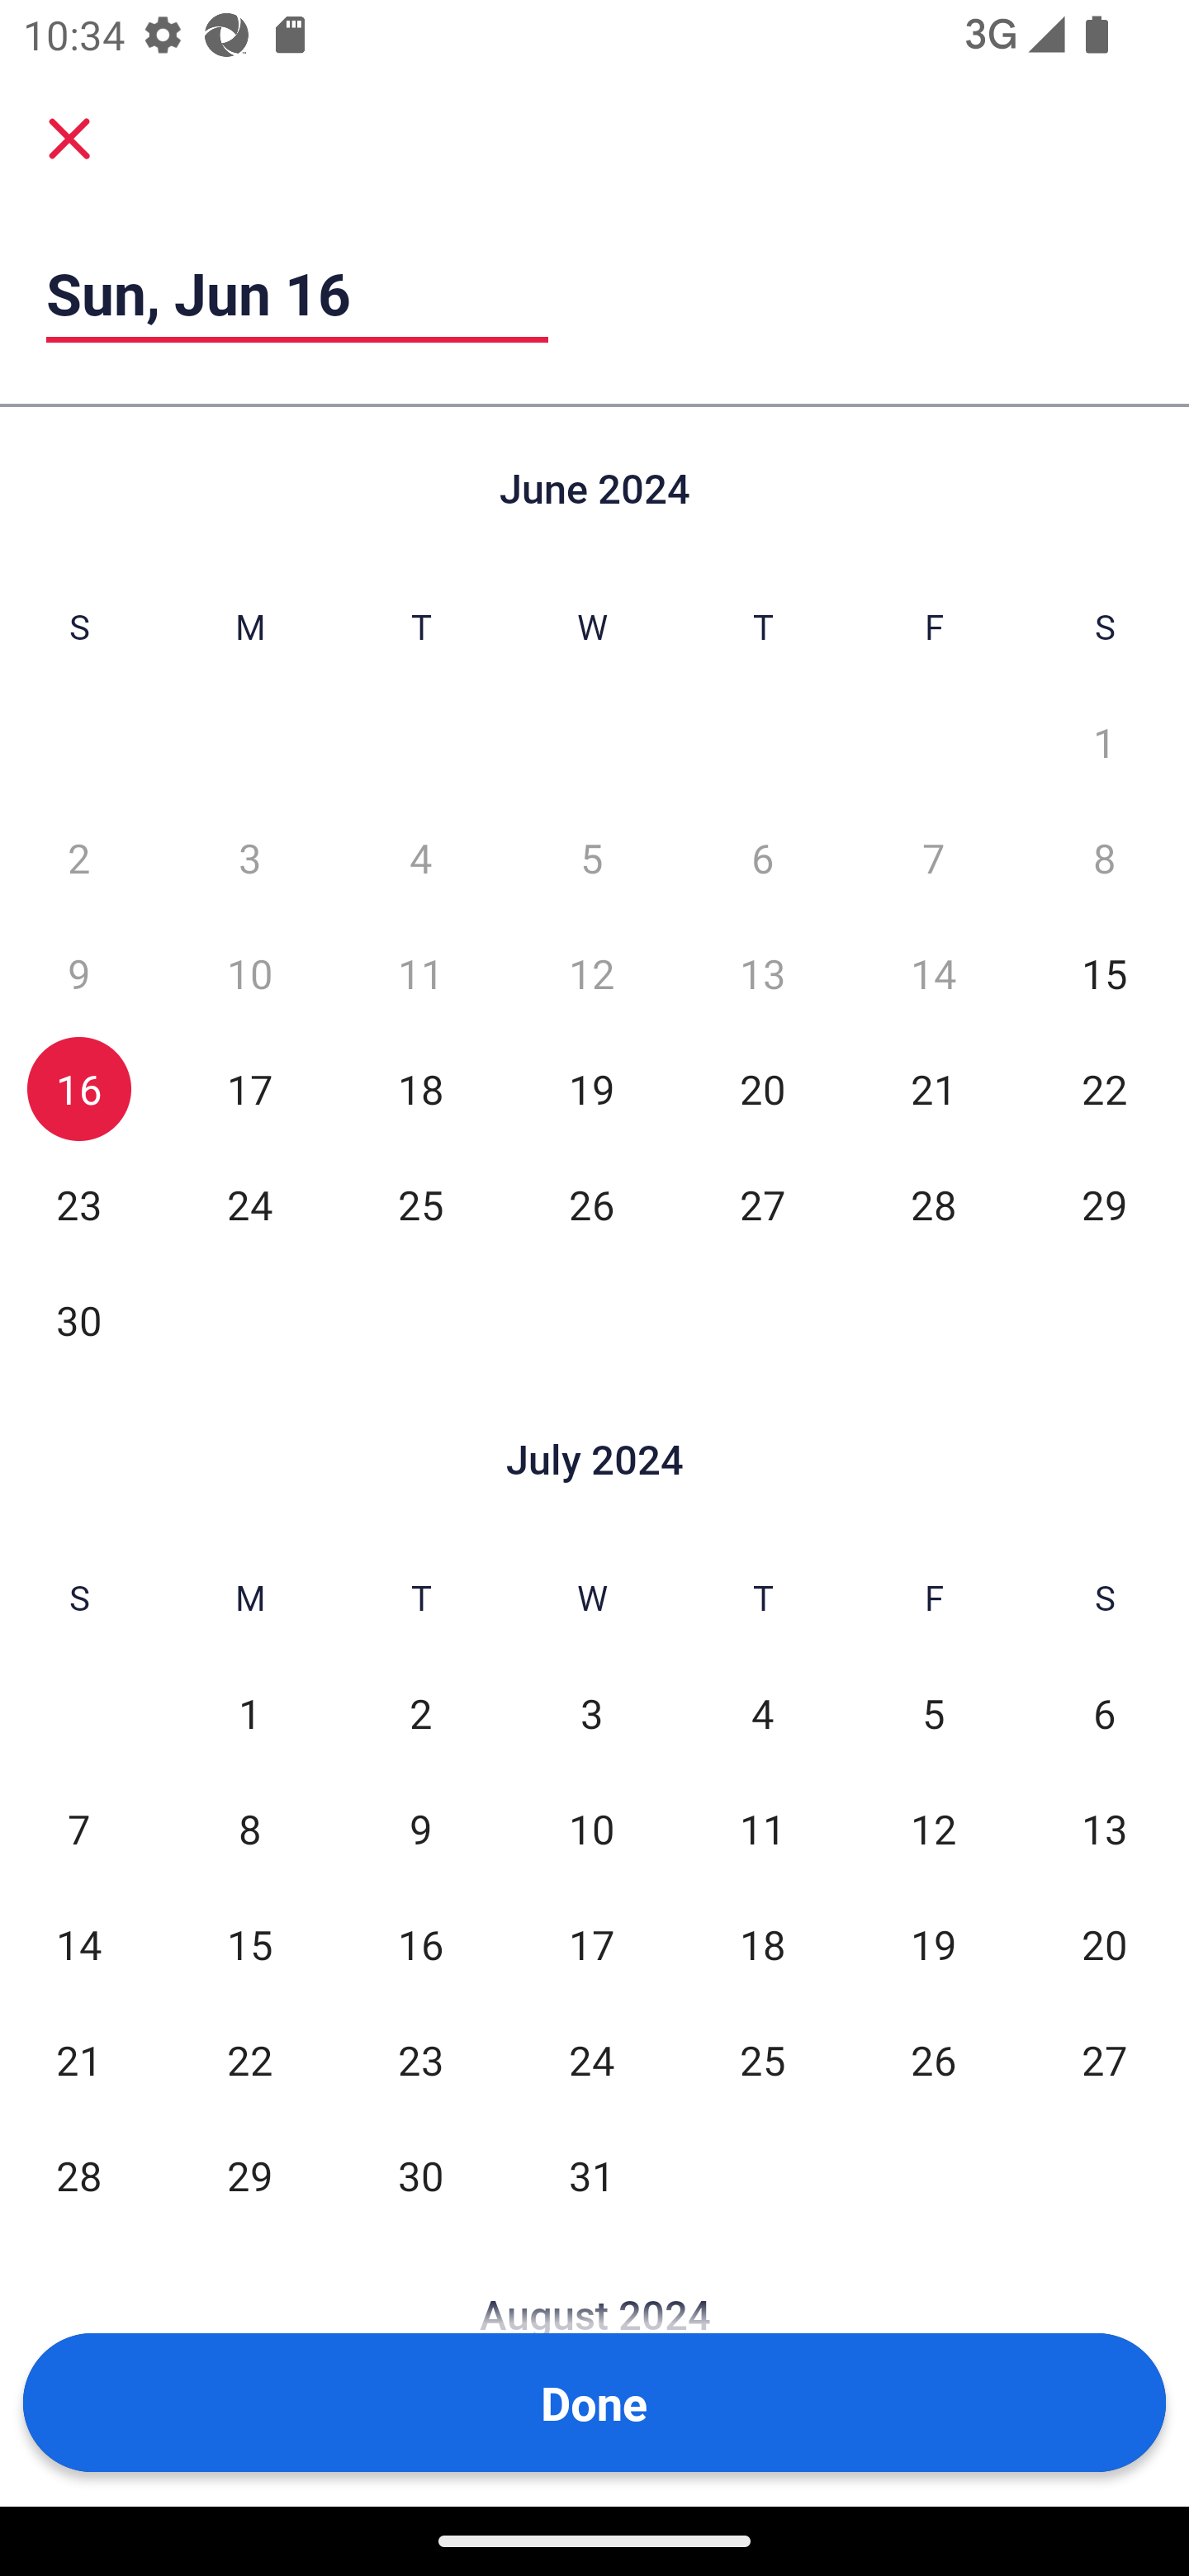 This screenshot has width=1189, height=2576. Describe the element at coordinates (1105, 1828) in the screenshot. I see `13 Sat, Jul 13, Not Selected` at that location.